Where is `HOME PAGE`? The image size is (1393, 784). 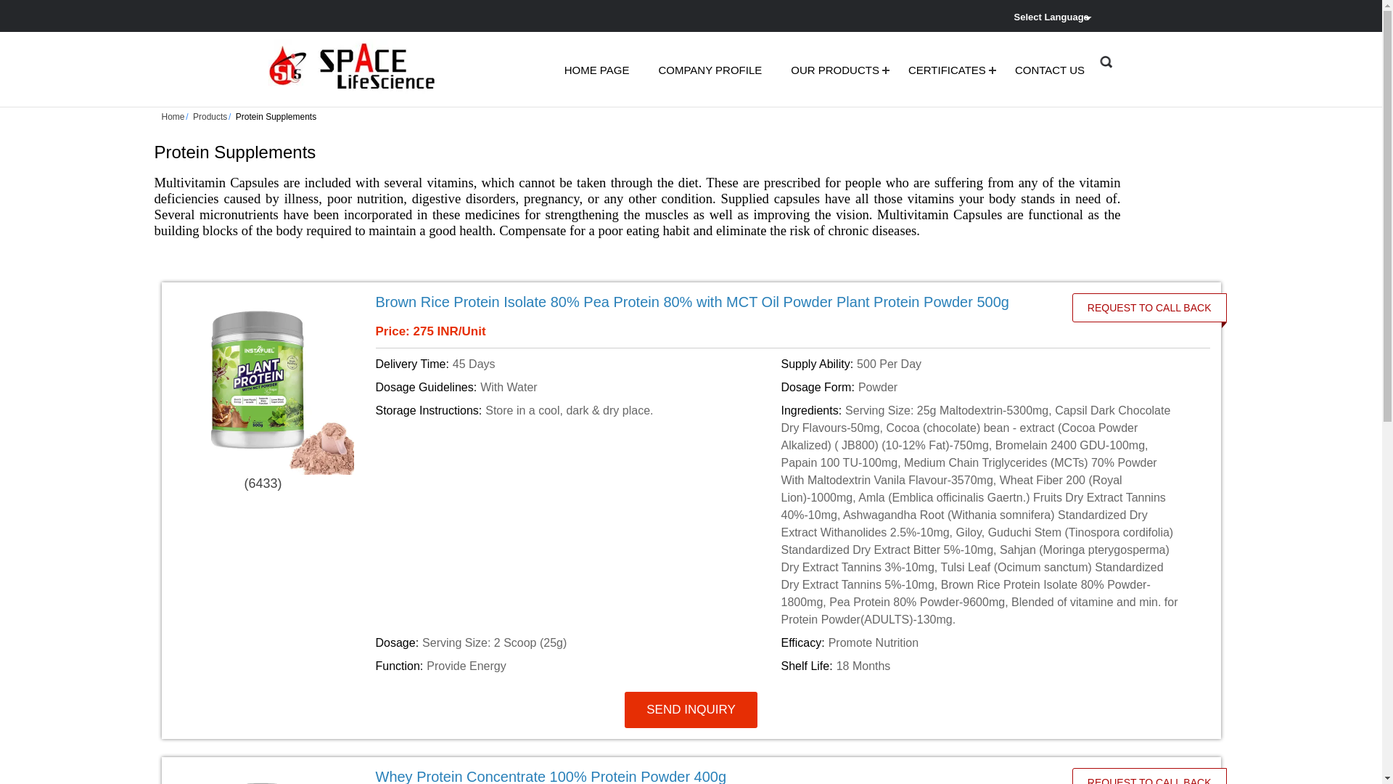
HOME PAGE is located at coordinates (596, 70).